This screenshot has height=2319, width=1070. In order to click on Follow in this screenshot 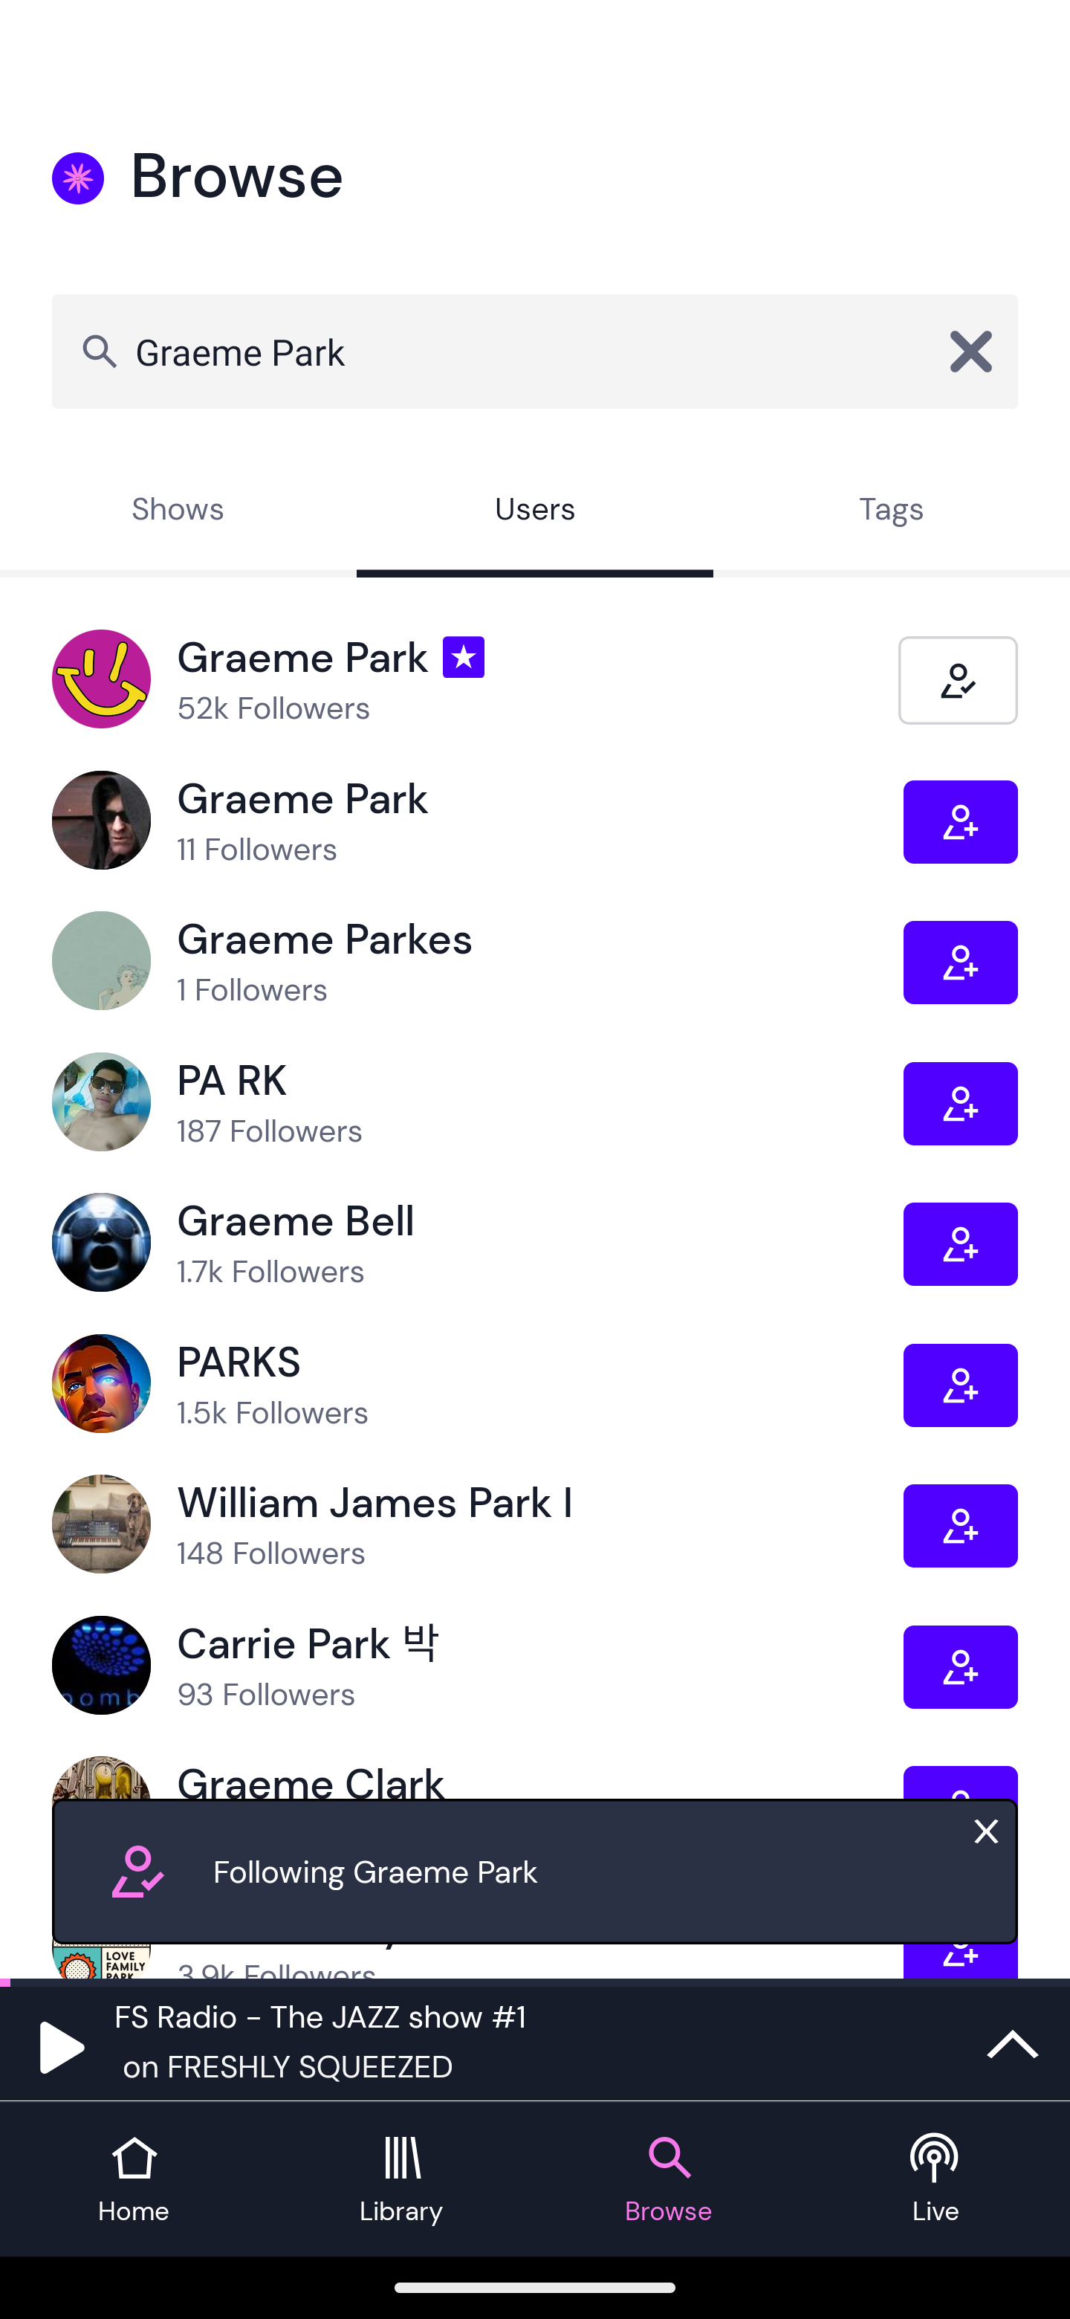, I will do `click(960, 1384)`.